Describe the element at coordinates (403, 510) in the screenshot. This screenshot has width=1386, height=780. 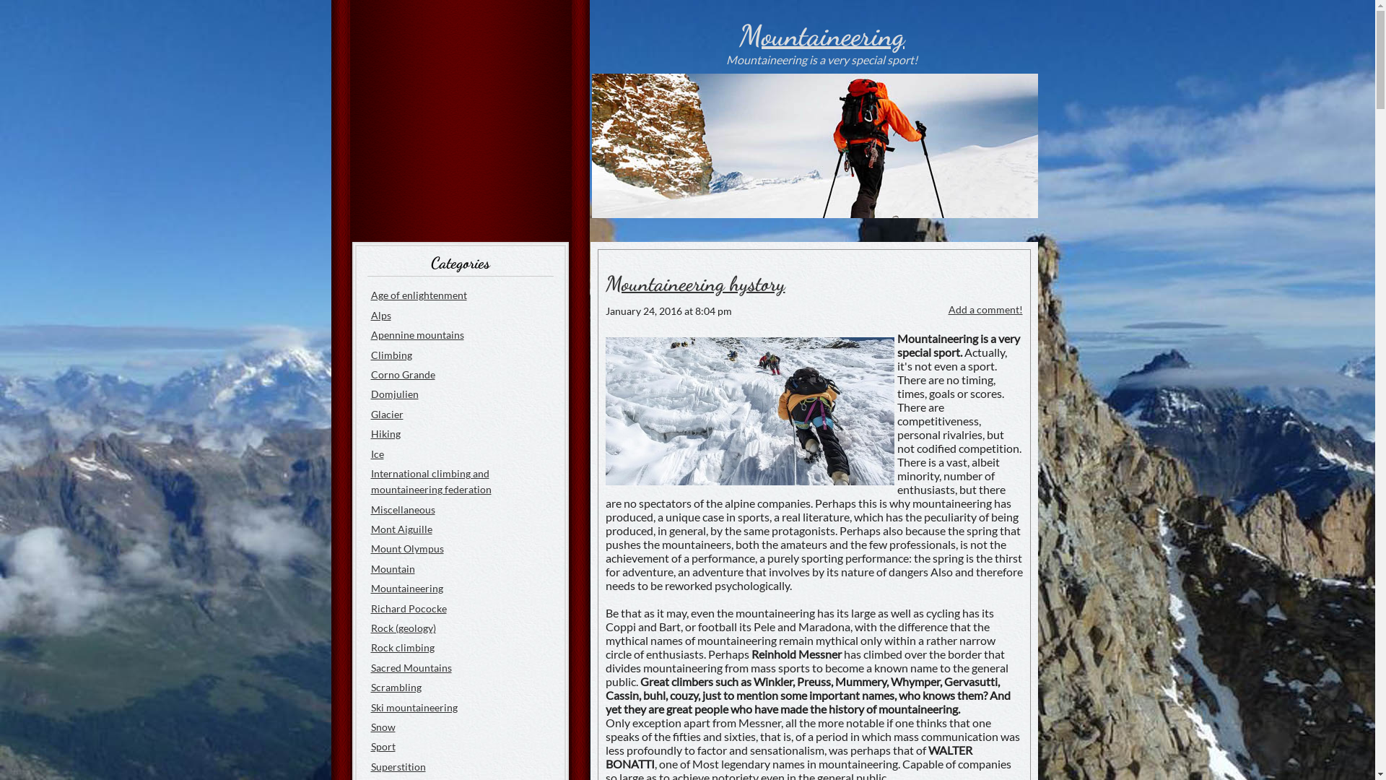
I see `Miscellaneous` at that location.